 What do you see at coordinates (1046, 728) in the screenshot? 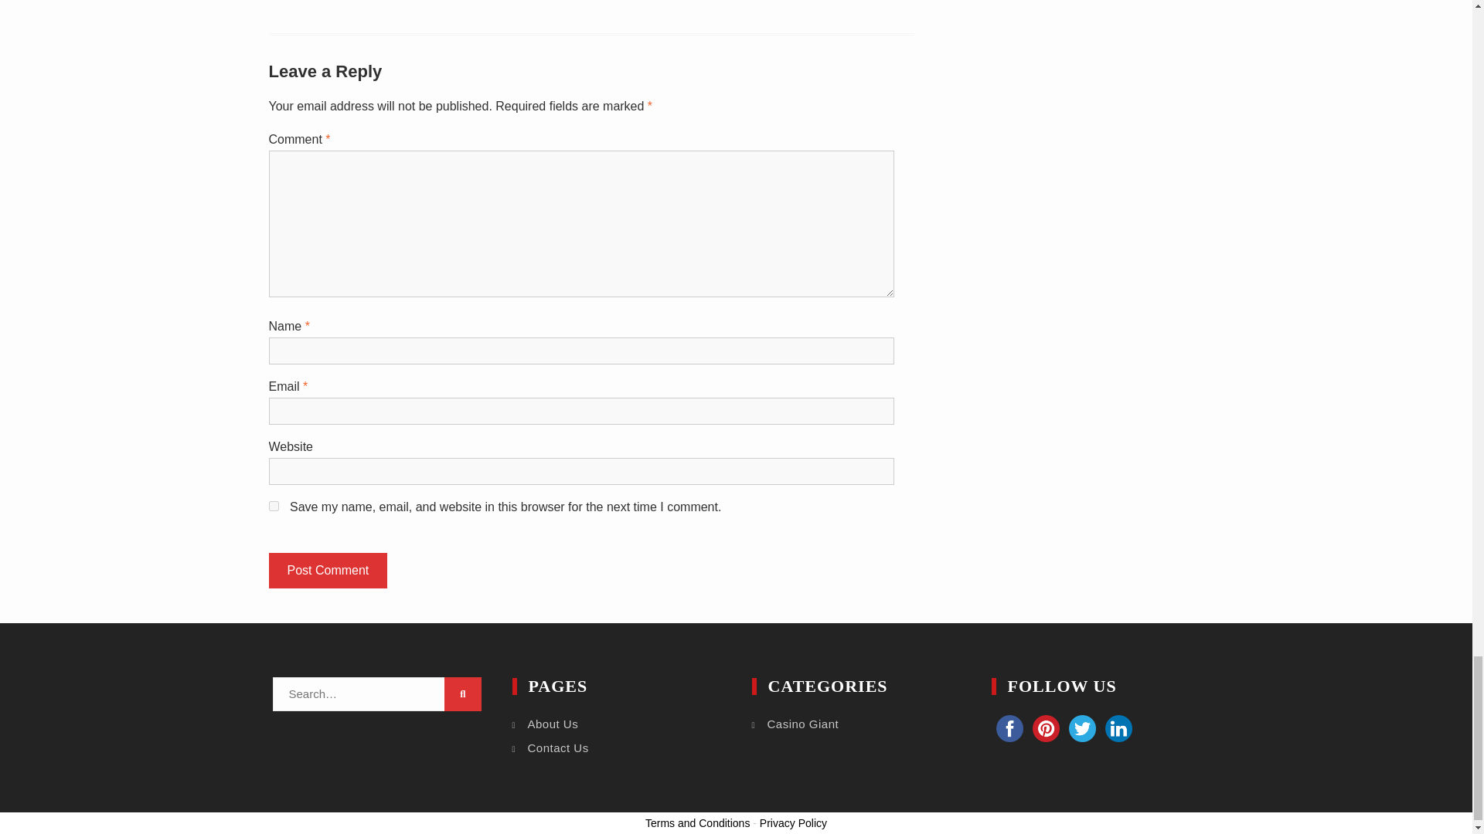
I see `Pinterest` at bounding box center [1046, 728].